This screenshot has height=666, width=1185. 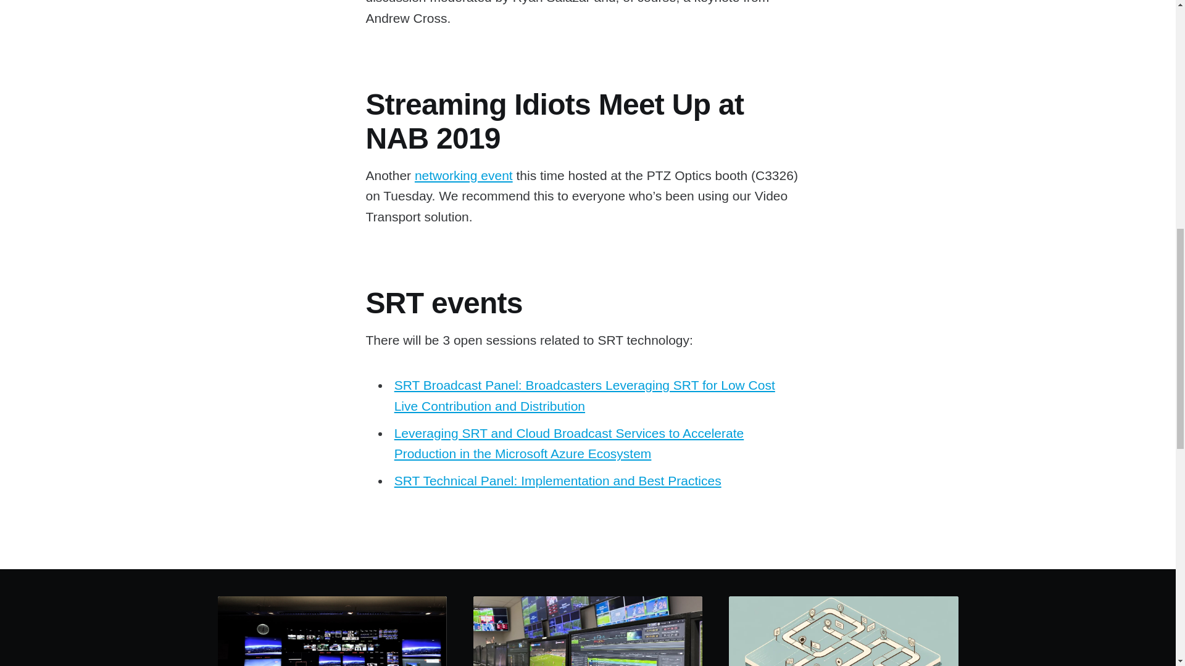 What do you see at coordinates (558, 480) in the screenshot?
I see `SRT Technical Panel: Implementation and Best Practices` at bounding box center [558, 480].